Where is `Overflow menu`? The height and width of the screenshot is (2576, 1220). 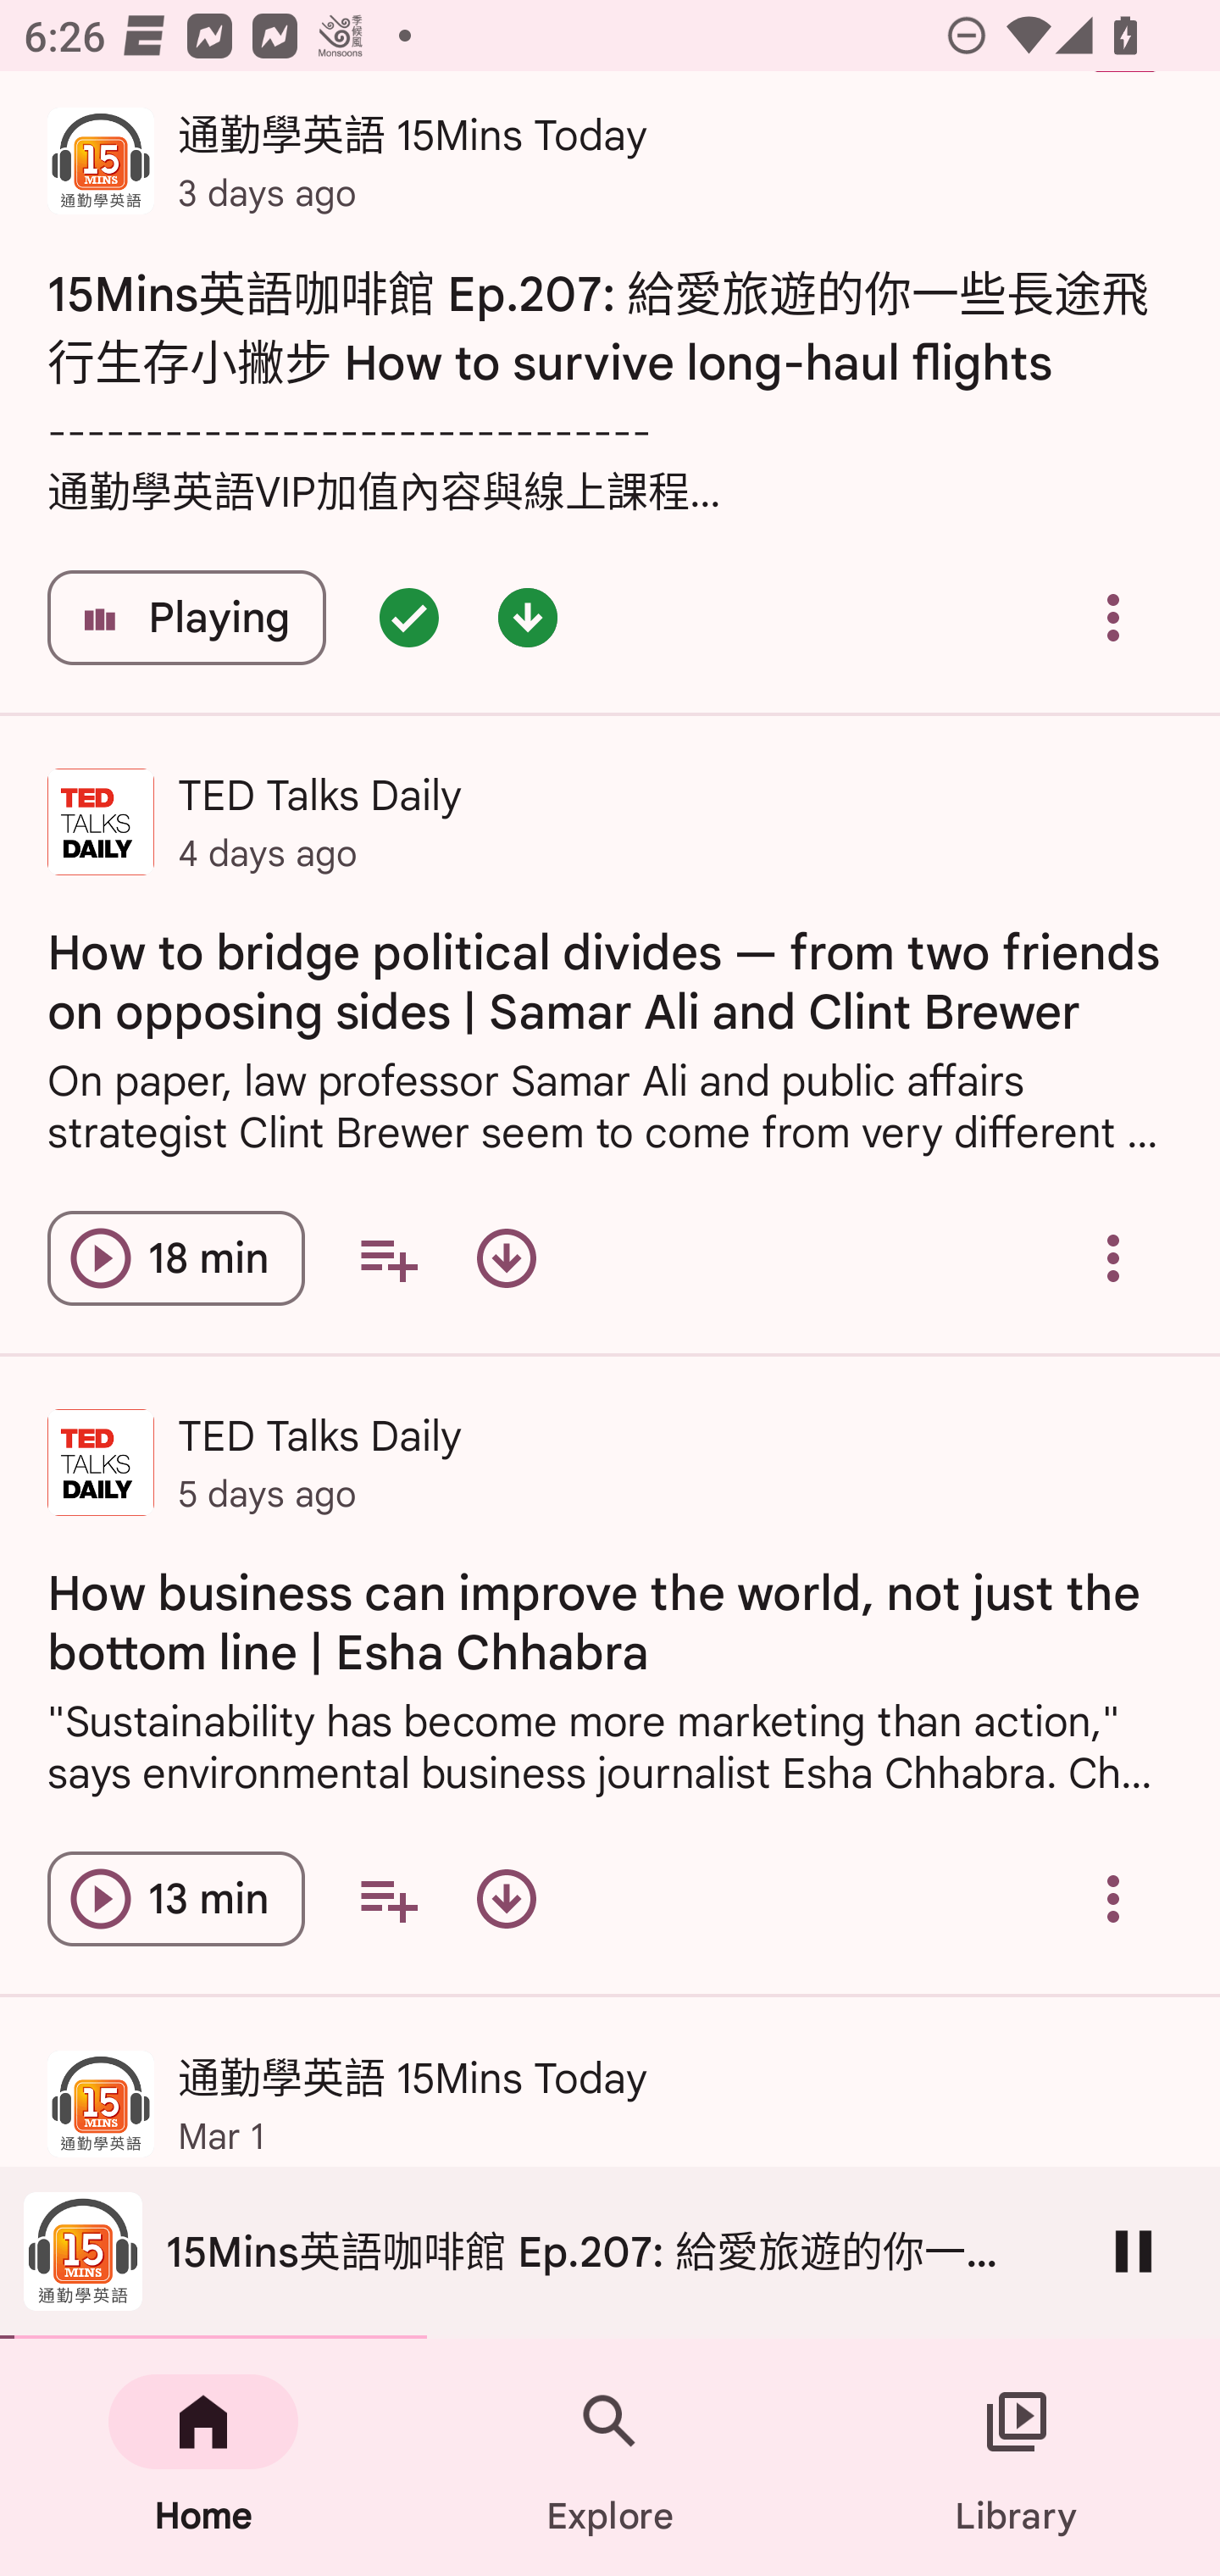 Overflow menu is located at coordinates (1113, 1900).